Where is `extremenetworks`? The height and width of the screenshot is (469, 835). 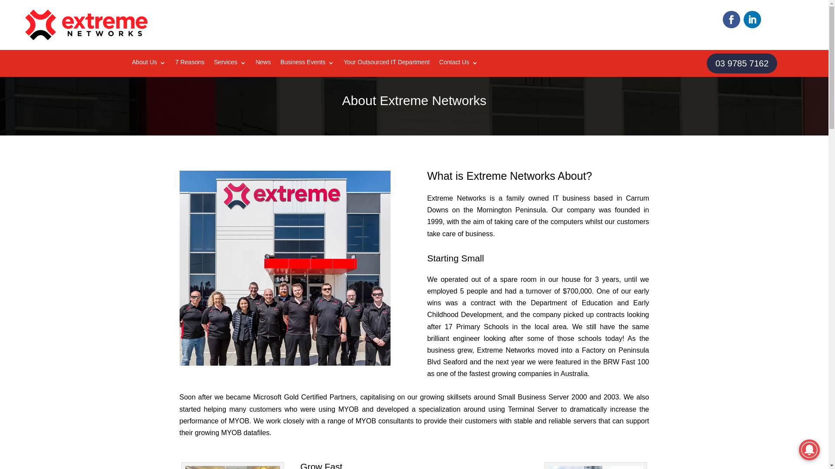 extremenetworks is located at coordinates (87, 25).